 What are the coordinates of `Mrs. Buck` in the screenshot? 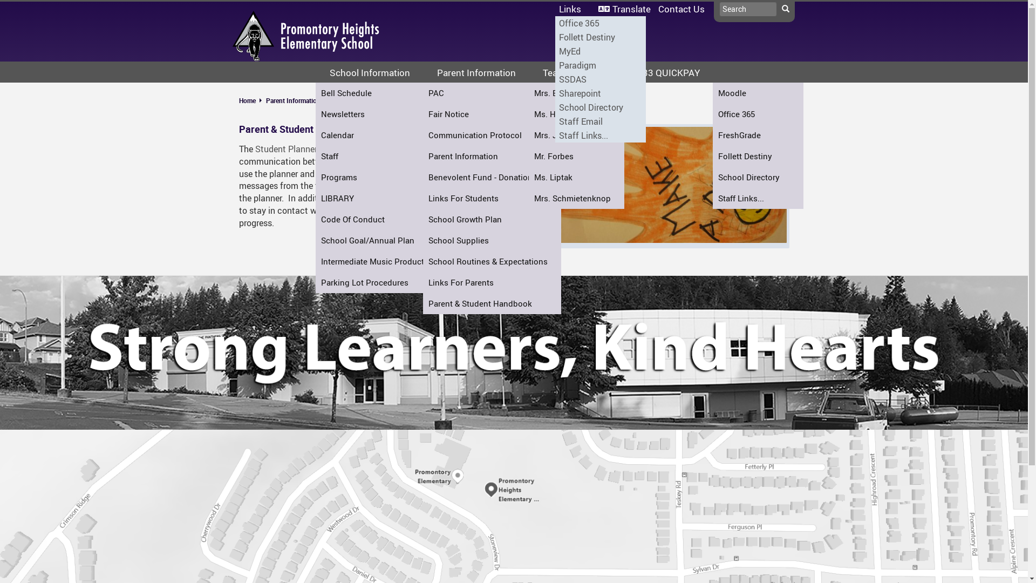 It's located at (576, 93).